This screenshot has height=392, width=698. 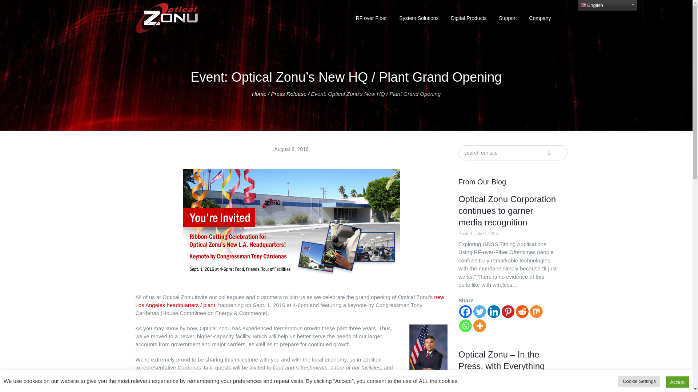 What do you see at coordinates (372, 18) in the screenshot?
I see `RF over Fiber` at bounding box center [372, 18].